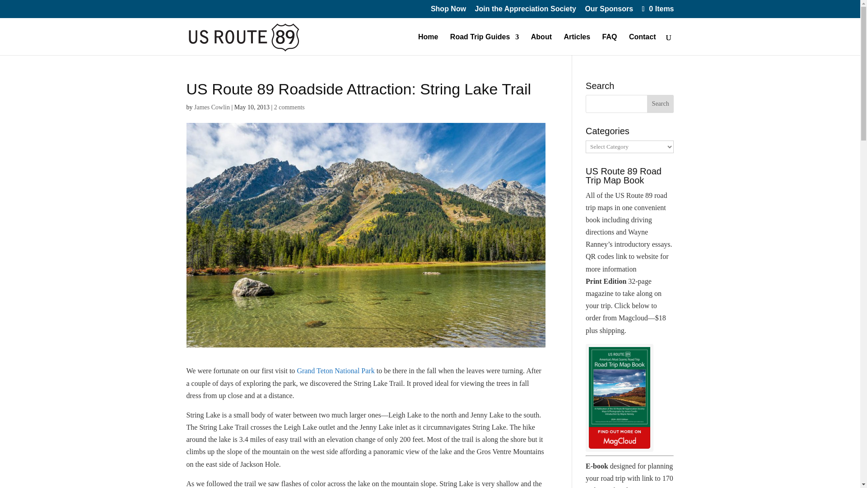  I want to click on Grand Teton National Park, so click(335, 371).